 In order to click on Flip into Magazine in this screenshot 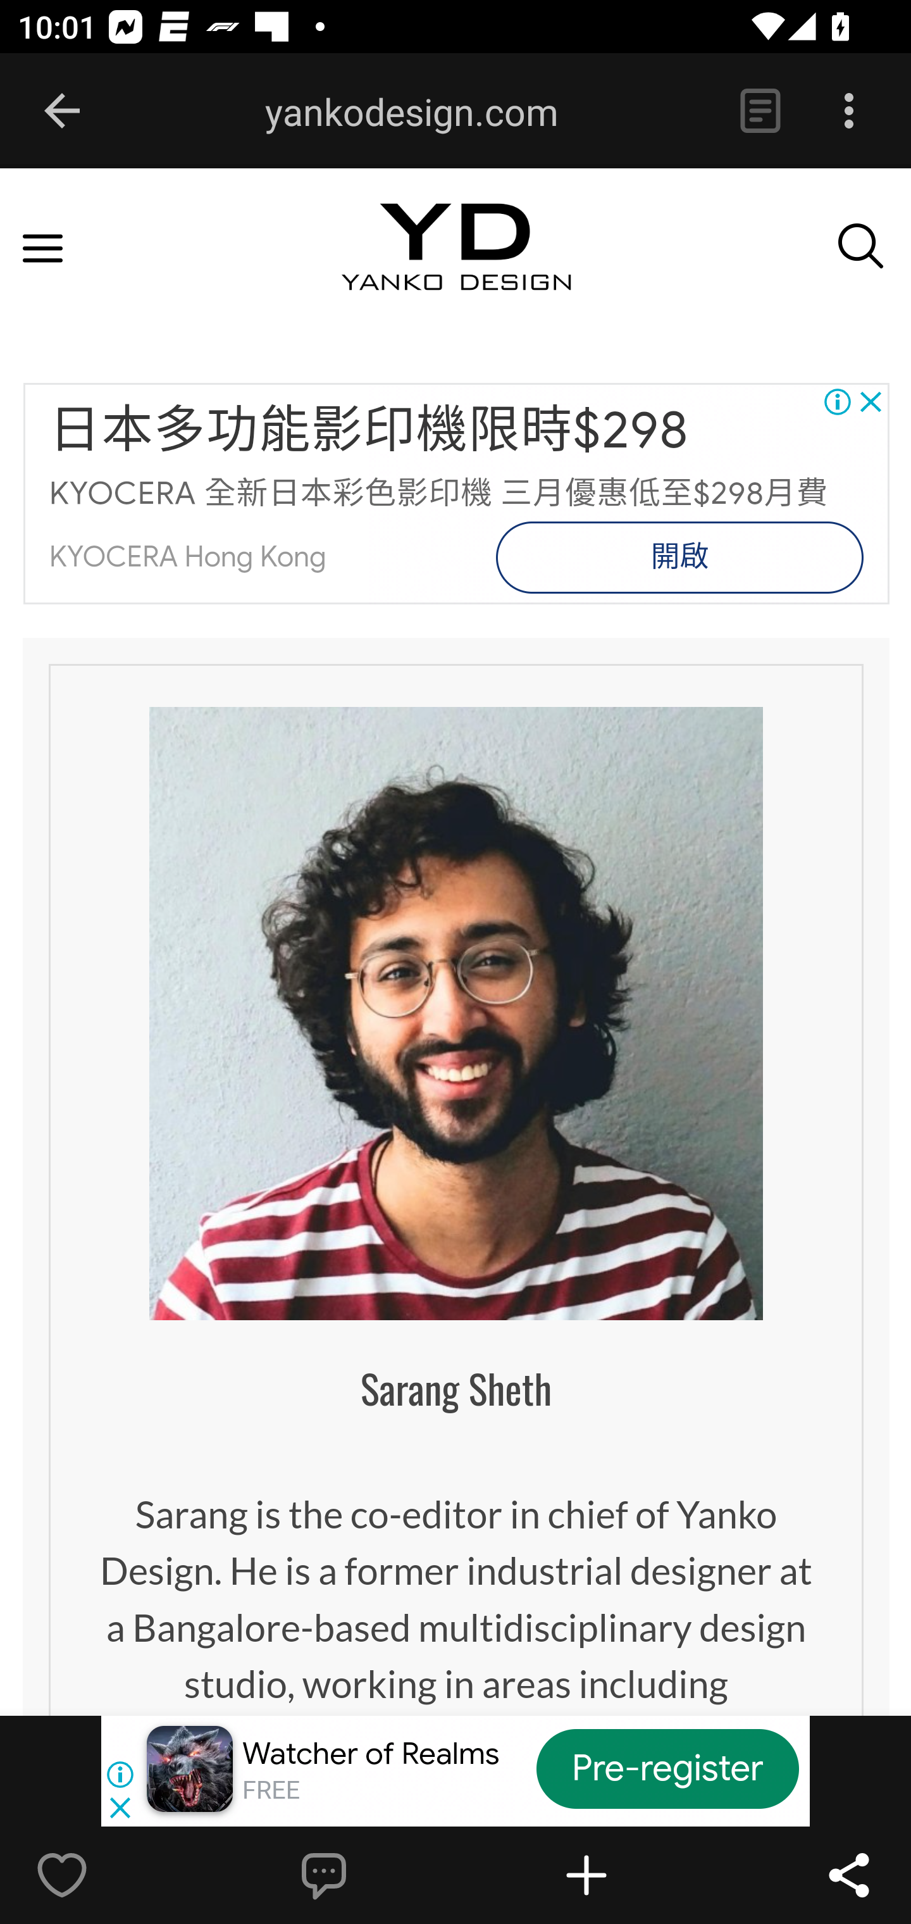, I will do `click(639, 1875)`.